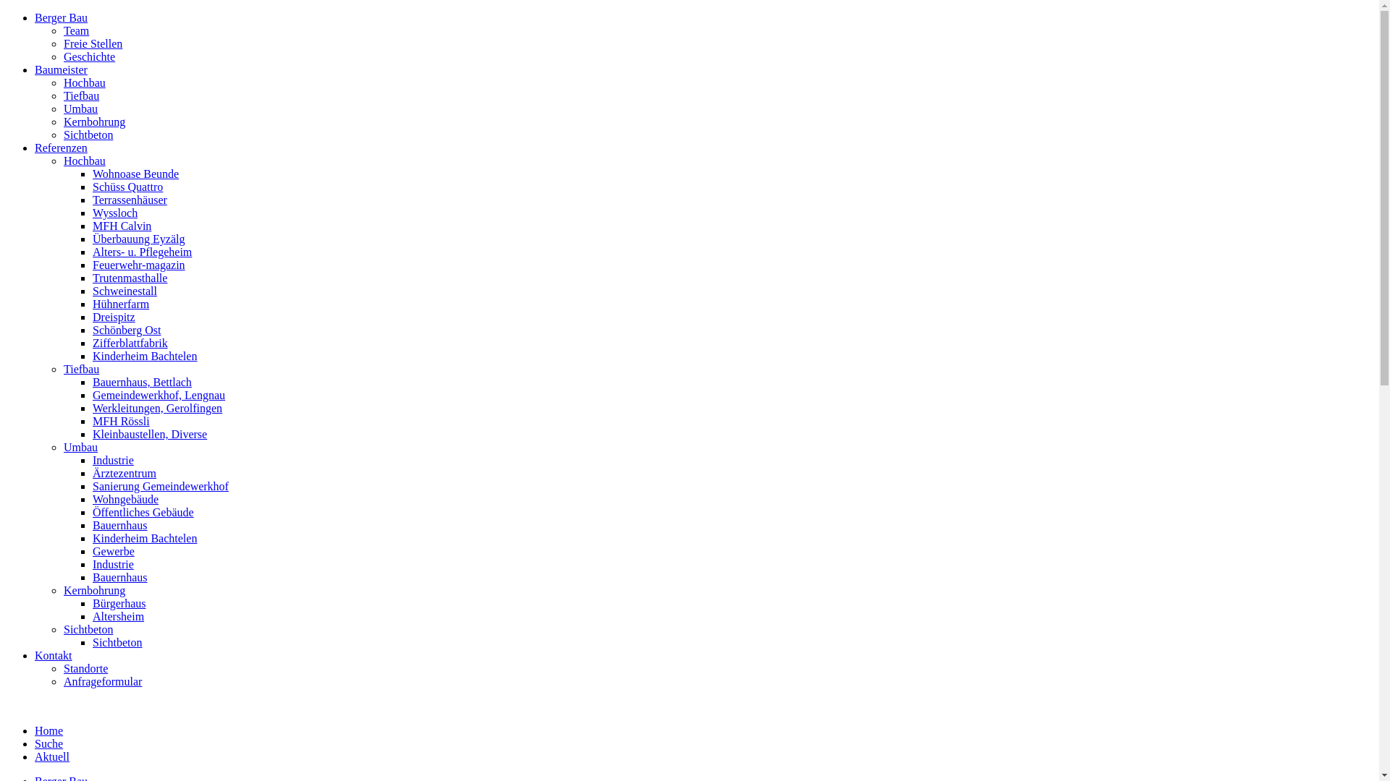 The width and height of the screenshot is (1390, 781). Describe the element at coordinates (88, 629) in the screenshot. I see `Sichtbeton` at that location.